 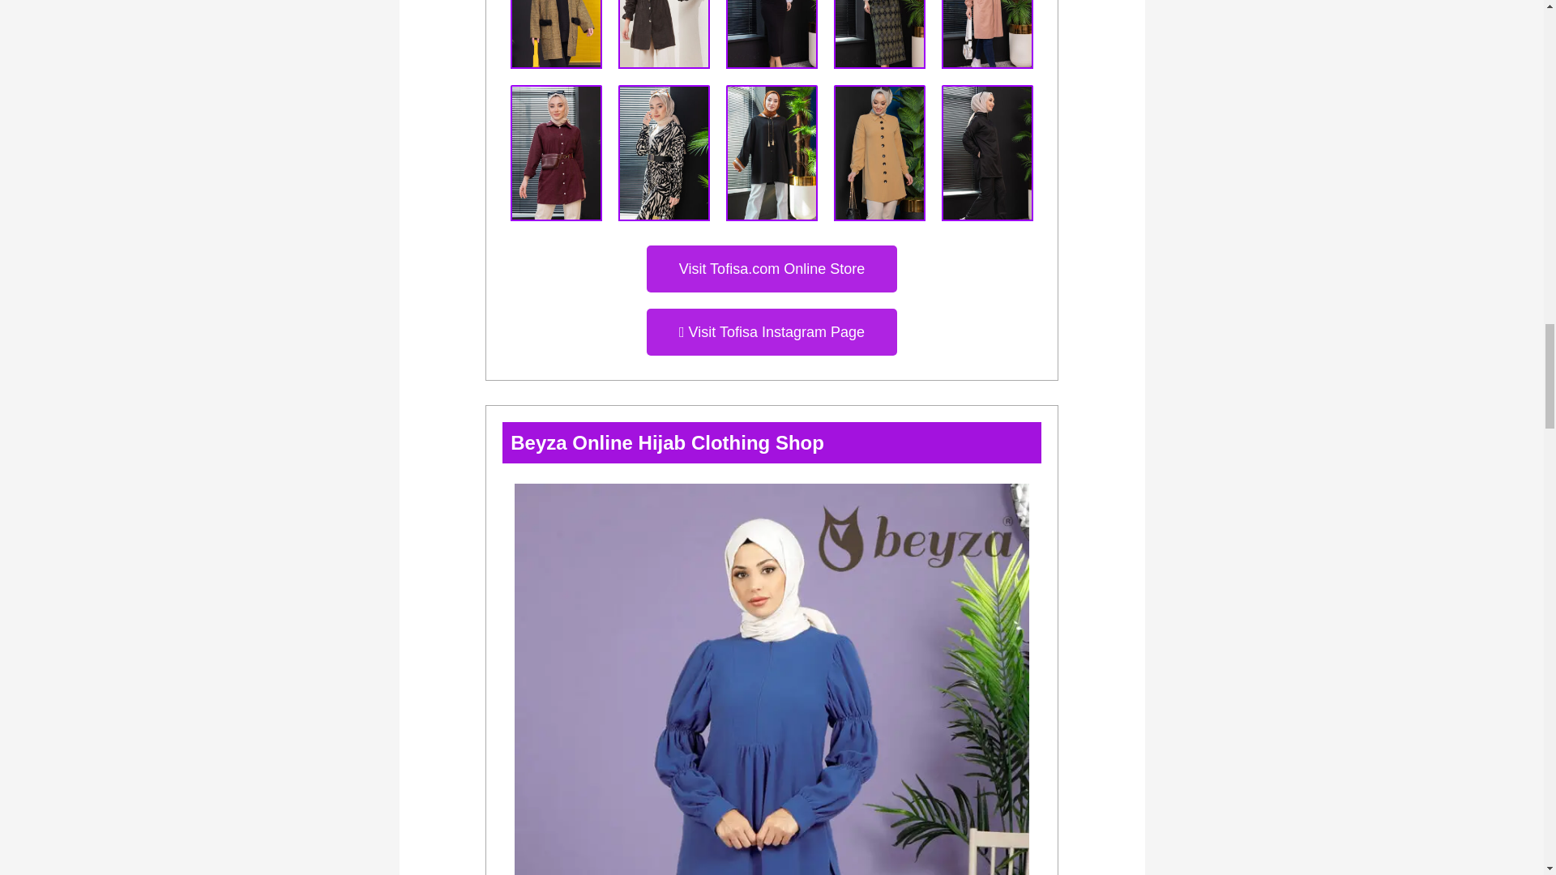 What do you see at coordinates (663, 34) in the screenshot?
I see `10 Best Turkish Hijab Fashion Brands to Shop Online 44` at bounding box center [663, 34].